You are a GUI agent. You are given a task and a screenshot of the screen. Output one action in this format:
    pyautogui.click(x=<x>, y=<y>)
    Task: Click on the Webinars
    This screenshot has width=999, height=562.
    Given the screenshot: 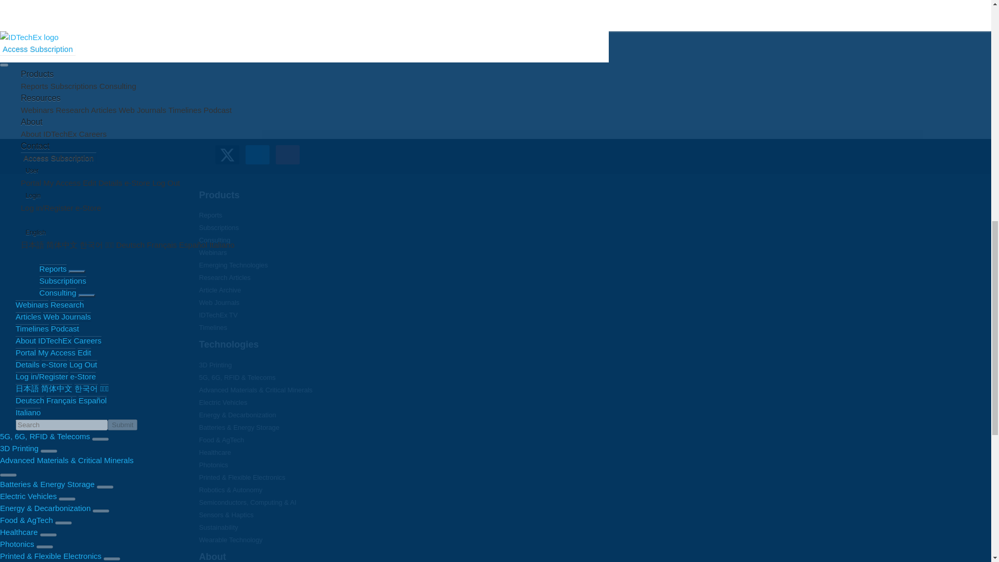 What is the action you would take?
    pyautogui.click(x=212, y=252)
    